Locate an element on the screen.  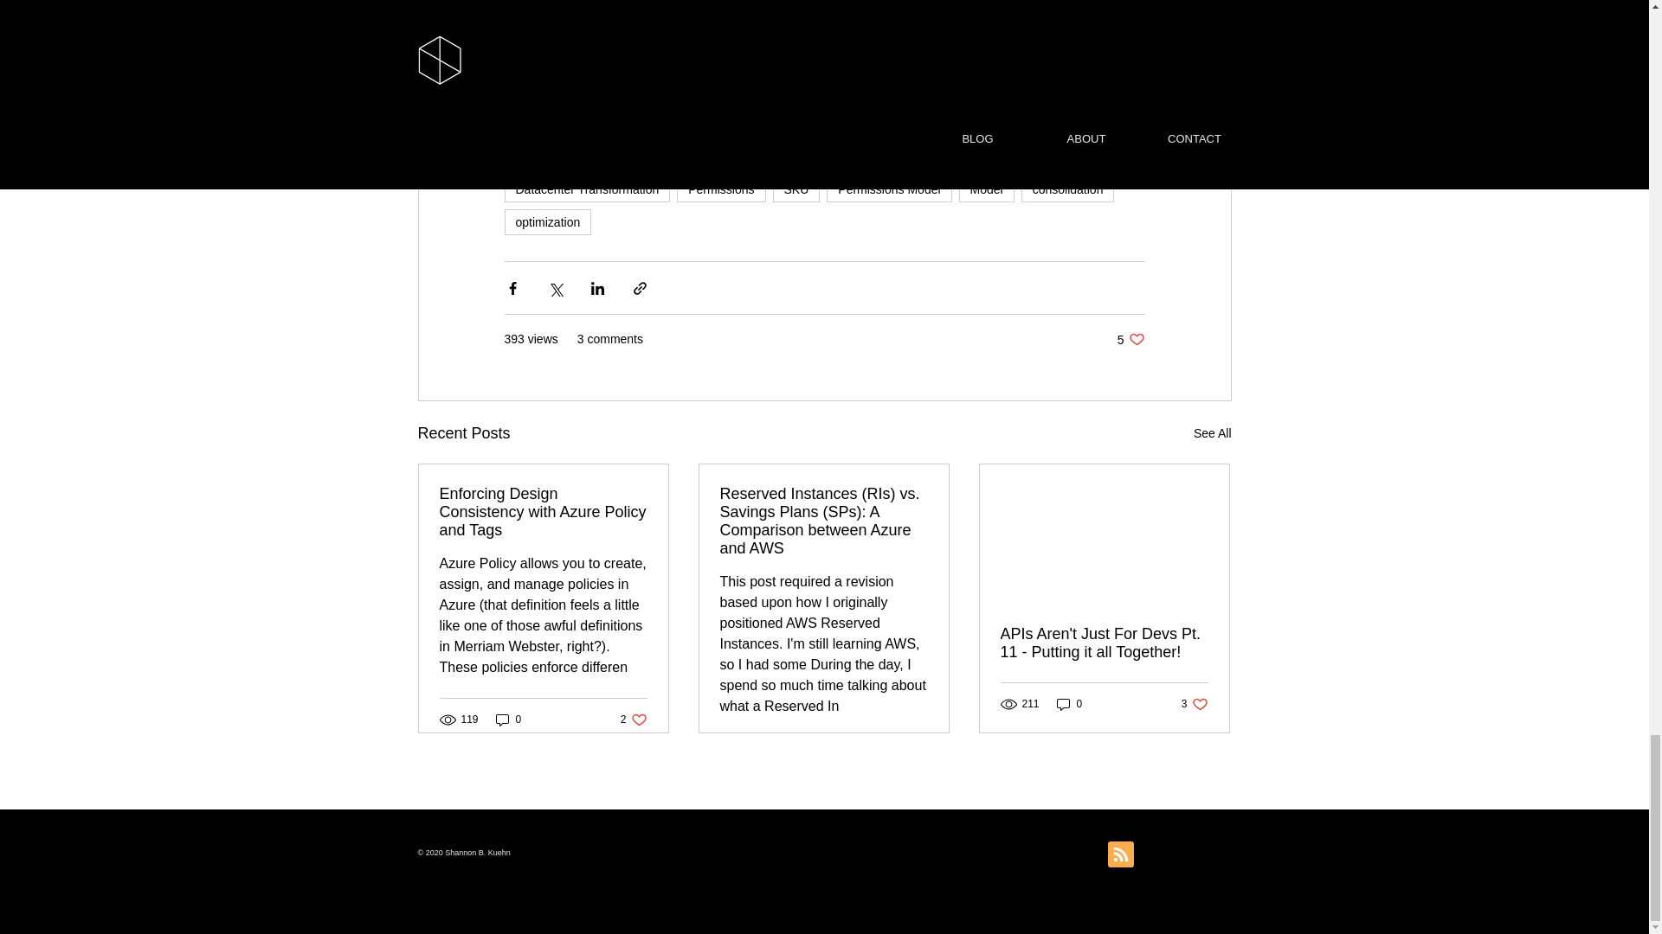
cloud is located at coordinates (586, 189).